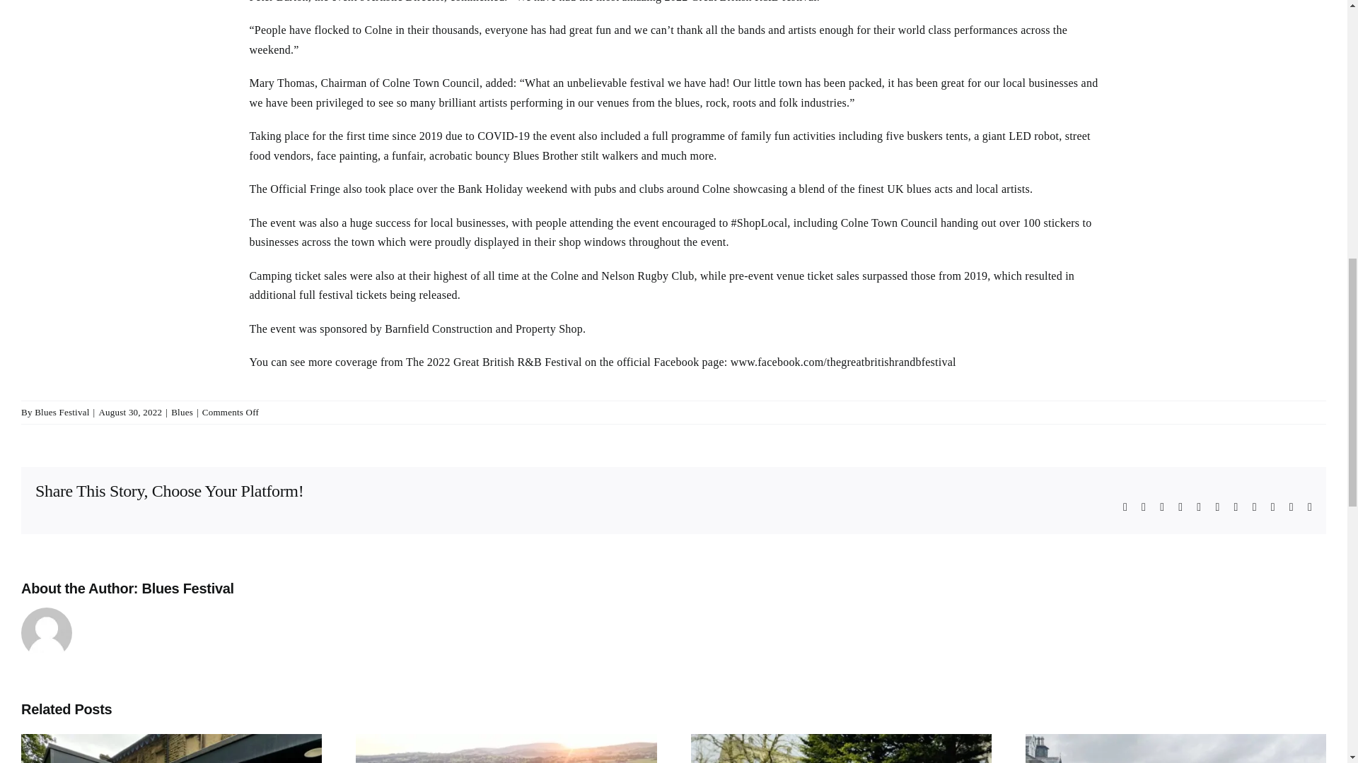 This screenshot has height=763, width=1358. I want to click on Blues Festival, so click(62, 411).